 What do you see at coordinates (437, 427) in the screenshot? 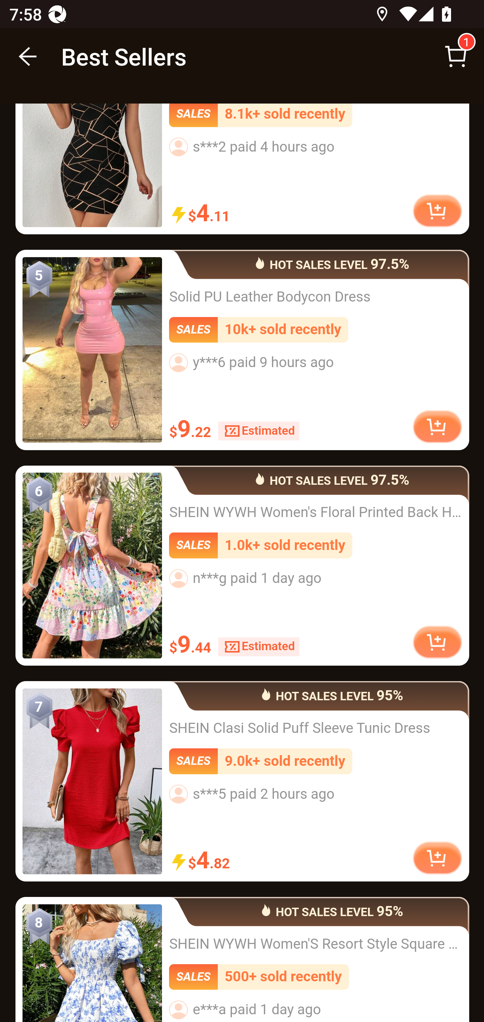
I see `add to cart` at bounding box center [437, 427].